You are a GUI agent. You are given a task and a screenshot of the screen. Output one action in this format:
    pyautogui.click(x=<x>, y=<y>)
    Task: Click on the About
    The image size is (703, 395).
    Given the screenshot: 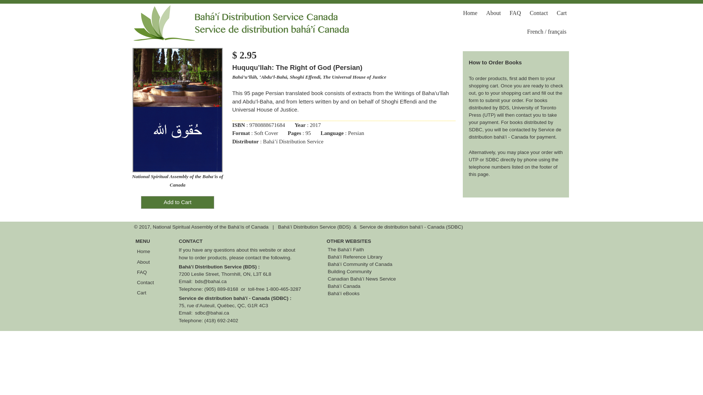 What is the action you would take?
    pyautogui.click(x=146, y=262)
    